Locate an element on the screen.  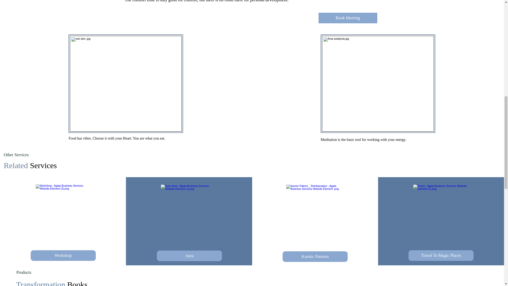
Aura is located at coordinates (189, 256).